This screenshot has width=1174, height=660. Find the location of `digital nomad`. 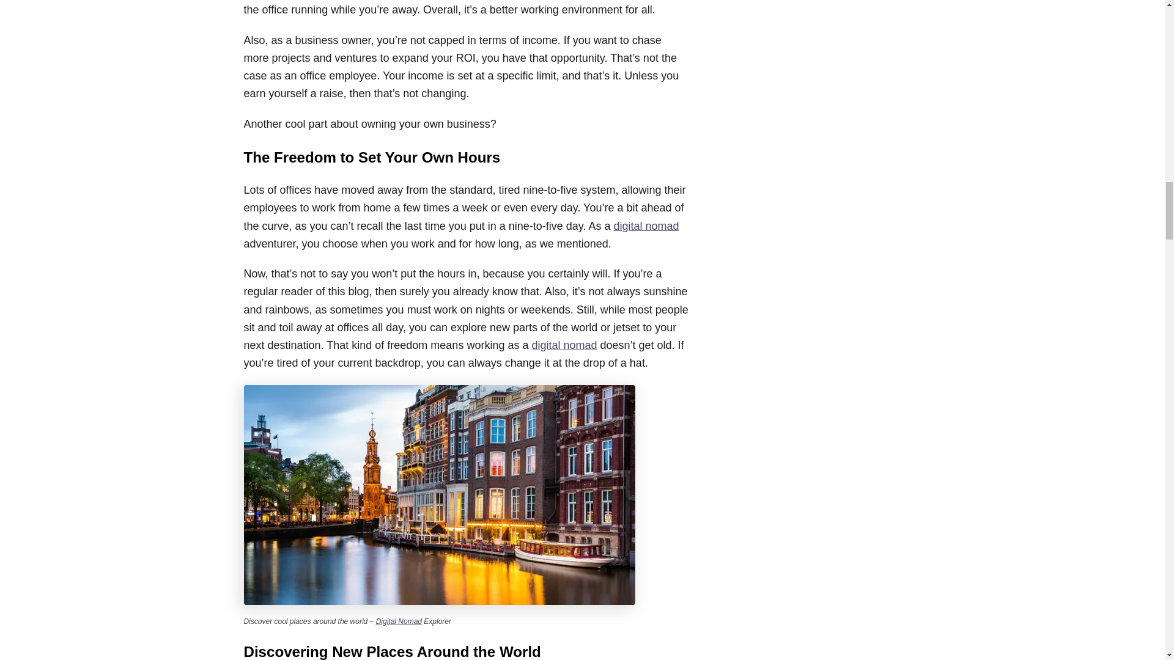

digital nomad is located at coordinates (564, 345).